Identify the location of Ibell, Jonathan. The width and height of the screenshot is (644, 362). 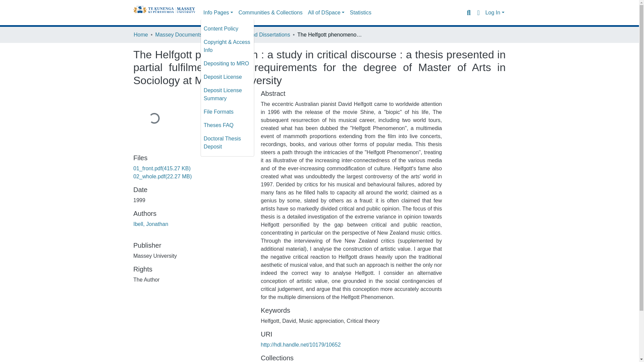
(151, 224).